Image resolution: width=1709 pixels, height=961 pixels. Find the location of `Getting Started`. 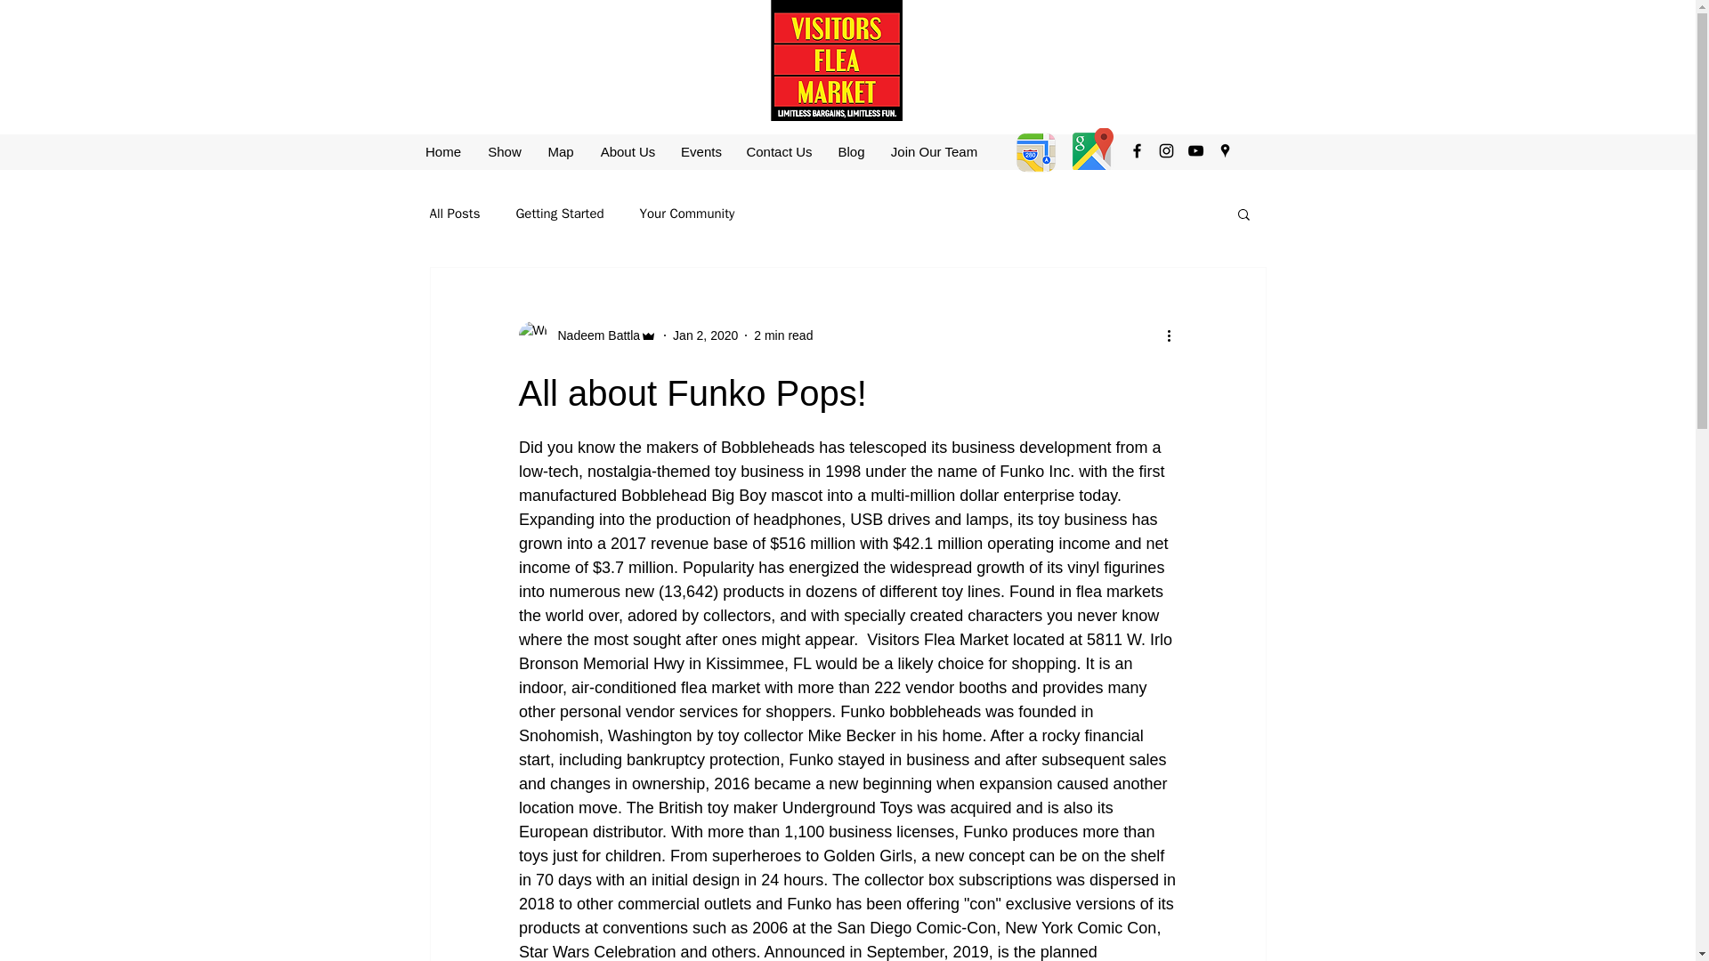

Getting Started is located at coordinates (559, 214).